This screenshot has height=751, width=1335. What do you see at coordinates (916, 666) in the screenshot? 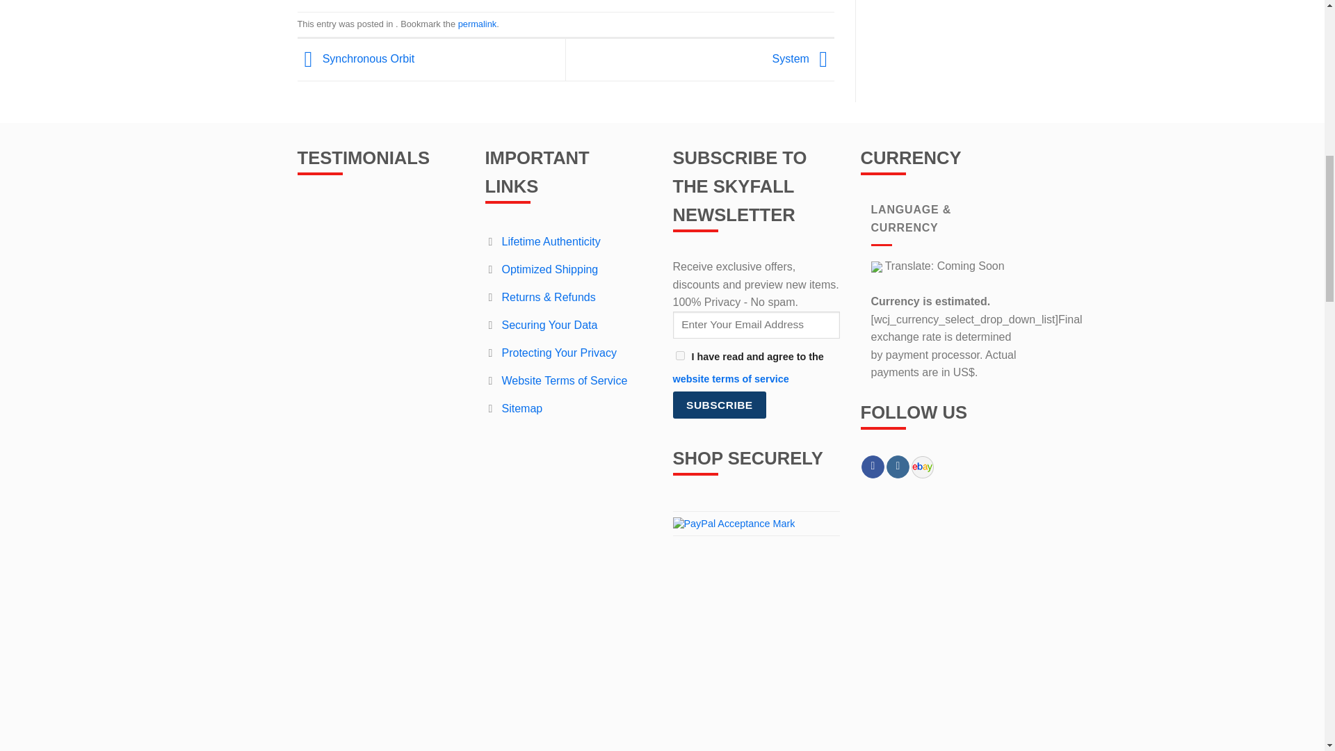
I see `Follow on Ebay` at bounding box center [916, 666].